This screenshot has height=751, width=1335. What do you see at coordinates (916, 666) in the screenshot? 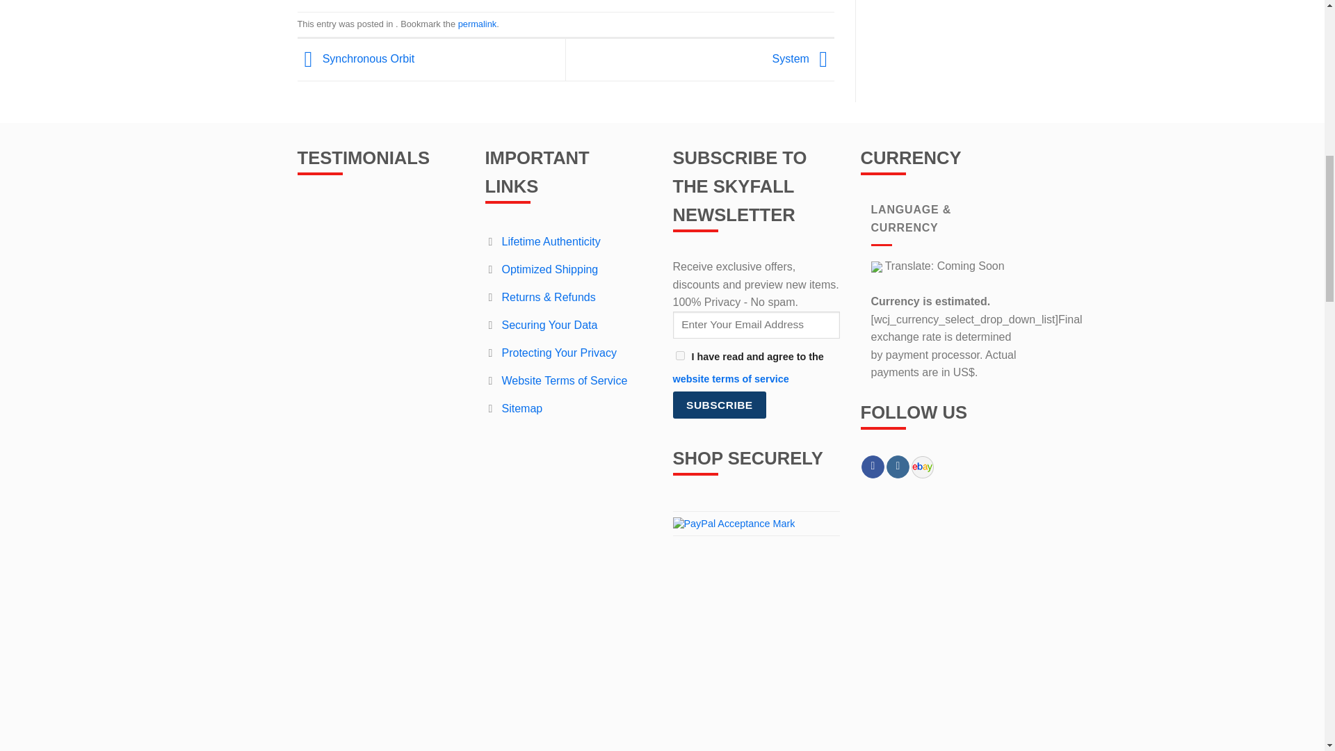
I see `Follow on Ebay` at bounding box center [916, 666].